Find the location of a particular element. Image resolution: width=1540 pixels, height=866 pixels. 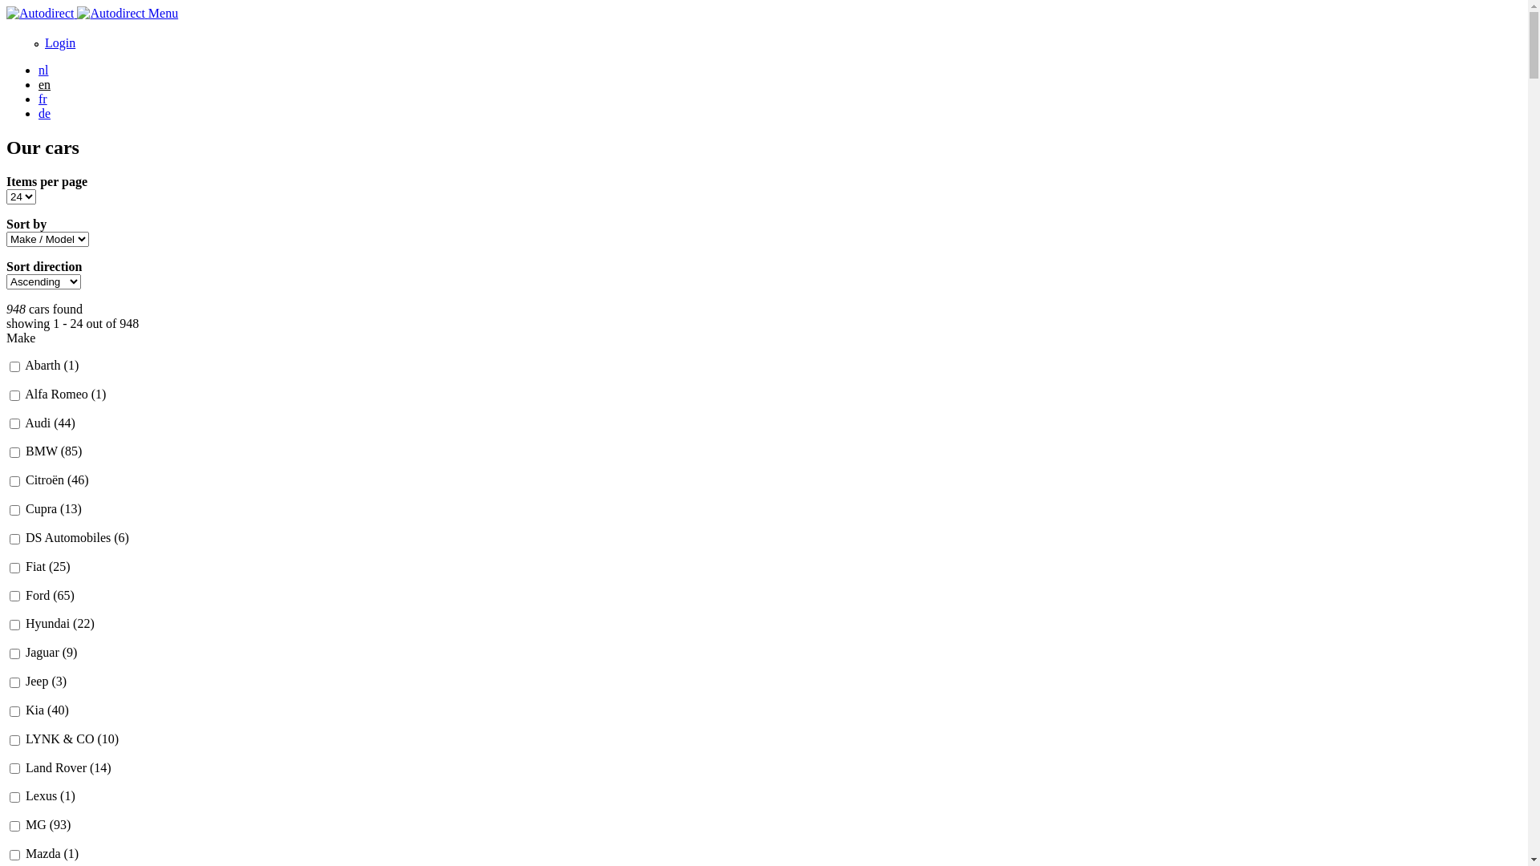

Autodirect is located at coordinates (77, 13).